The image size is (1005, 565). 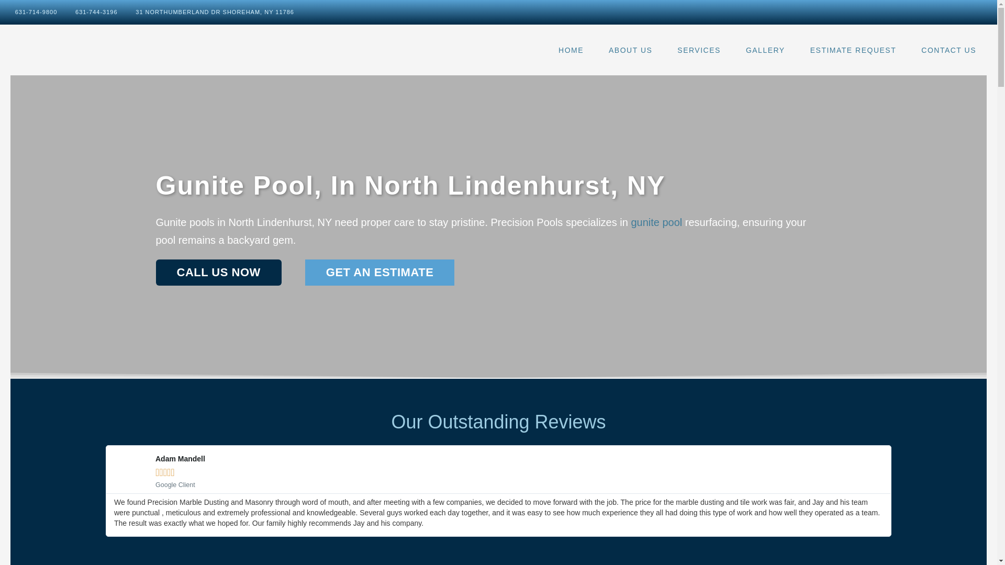 I want to click on gunite pool, so click(x=656, y=222).